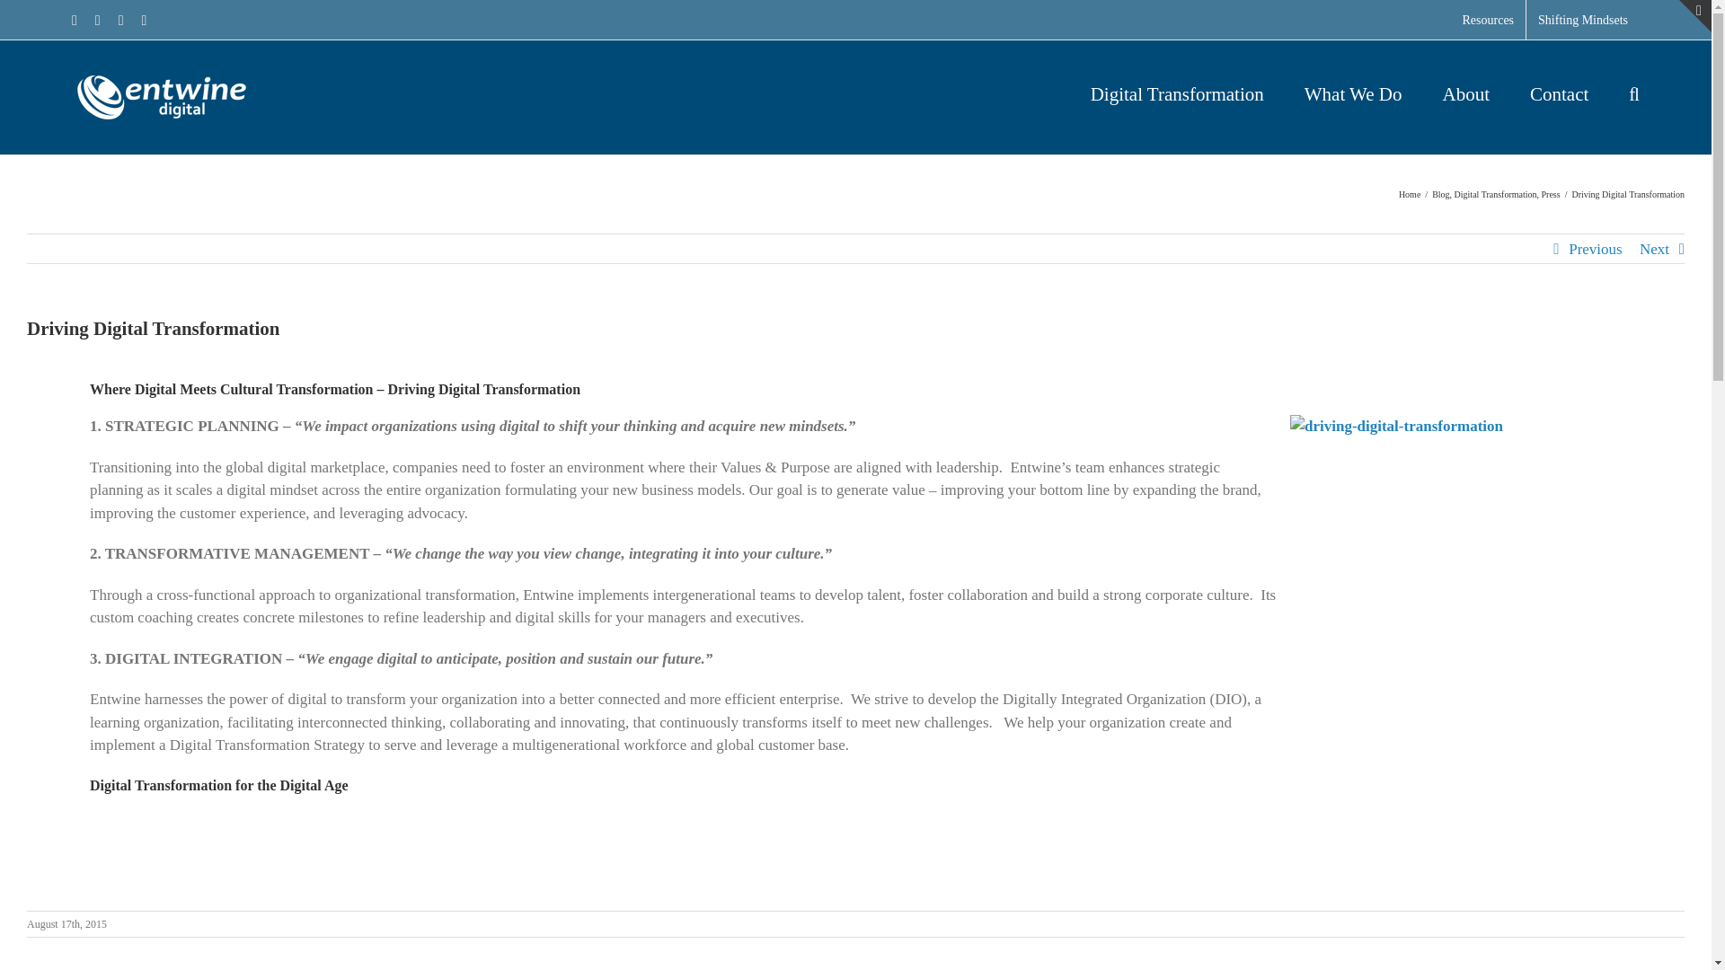  Describe the element at coordinates (1596, 250) in the screenshot. I see `Previous` at that location.